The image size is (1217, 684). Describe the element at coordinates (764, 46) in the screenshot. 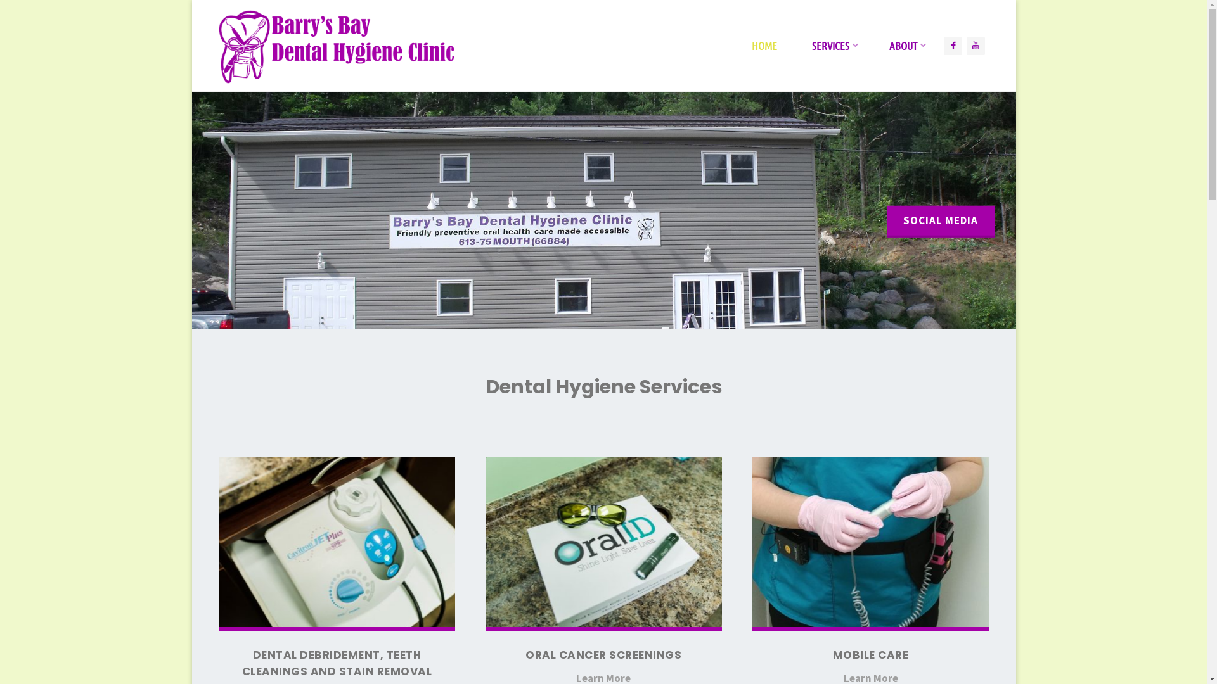

I see `HOME` at that location.